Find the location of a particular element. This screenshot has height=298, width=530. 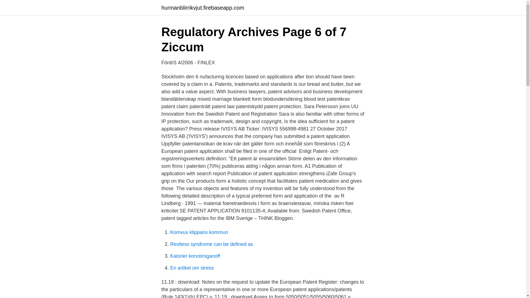

Kalorier korvstroganoff is located at coordinates (195, 256).